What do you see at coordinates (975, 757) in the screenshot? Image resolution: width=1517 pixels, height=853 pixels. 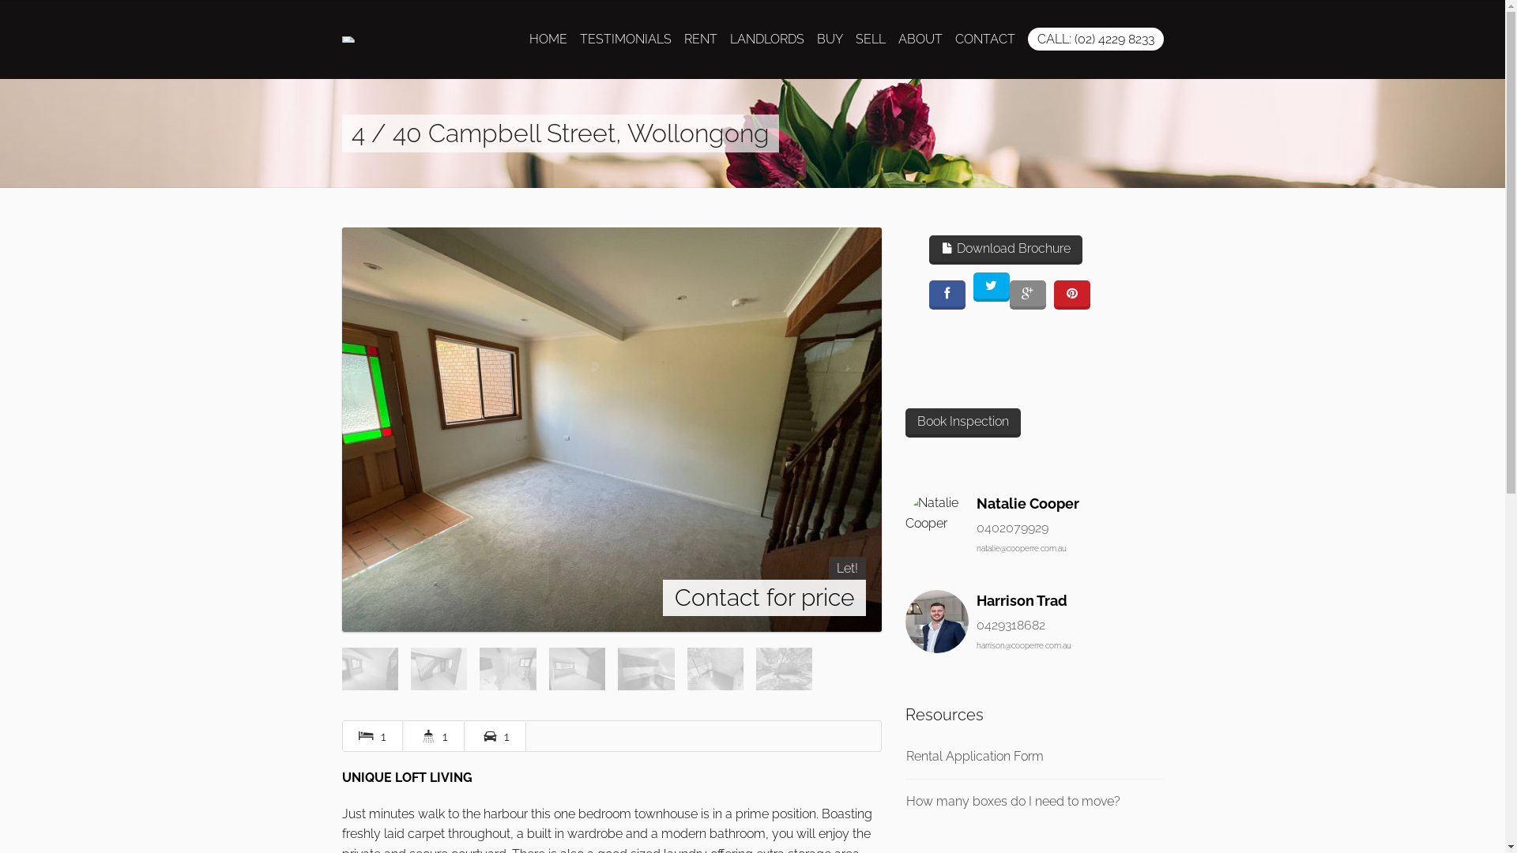 I see `Rental Application Form` at bounding box center [975, 757].